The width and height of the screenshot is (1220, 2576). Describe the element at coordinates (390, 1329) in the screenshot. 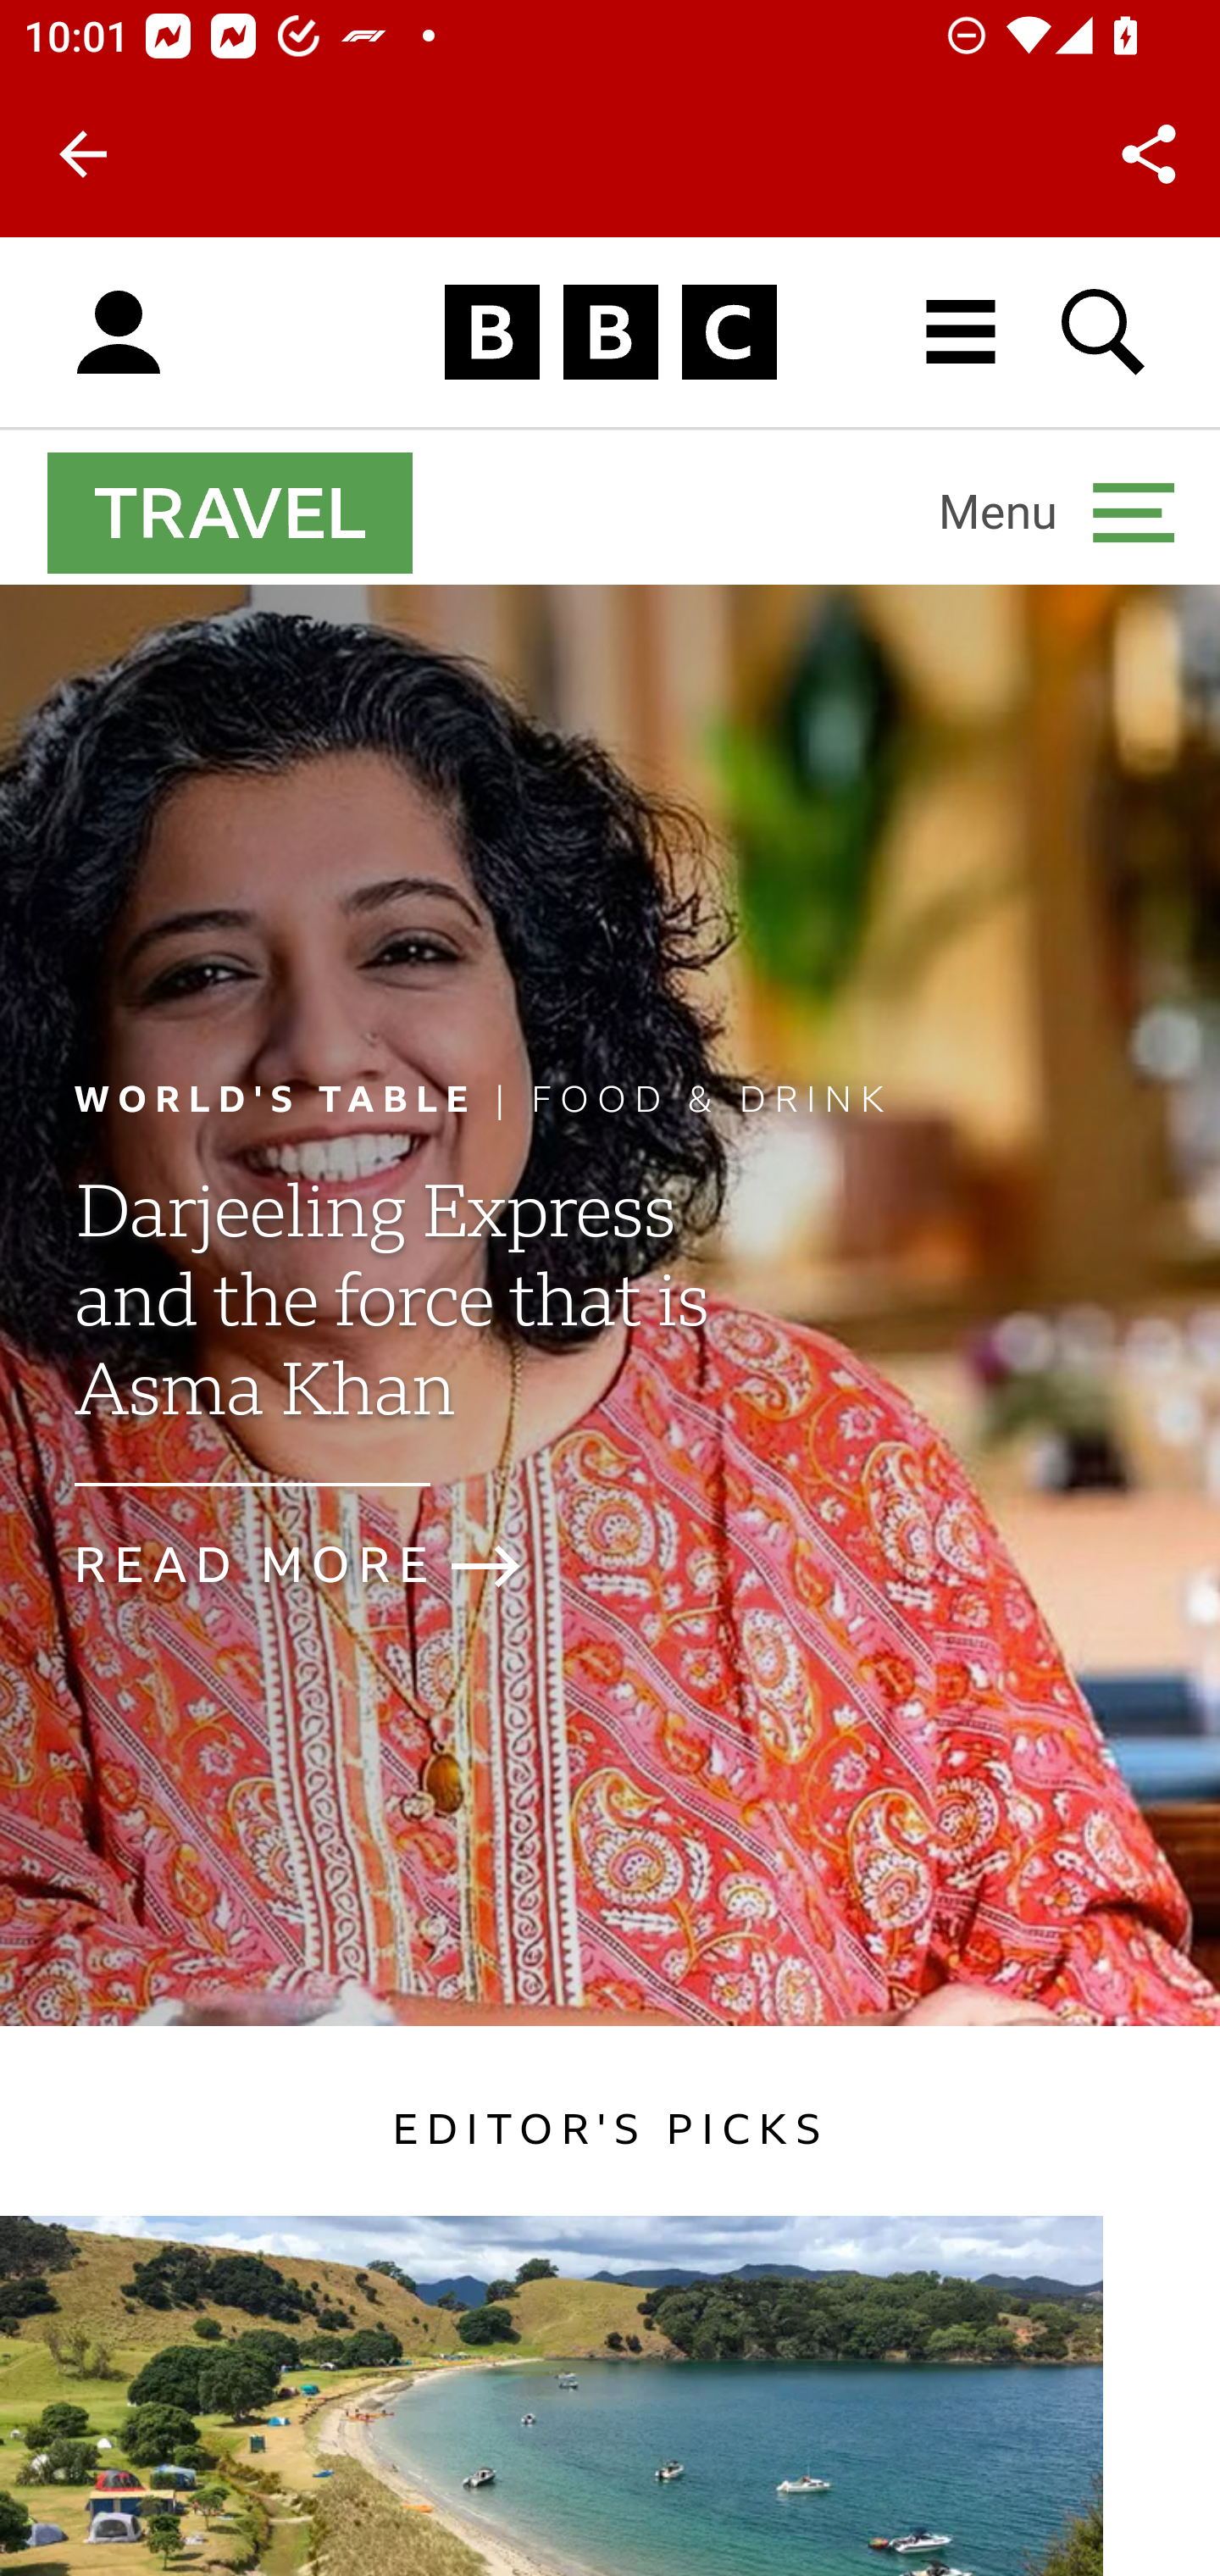

I see `Darjeeling Express and the force that is Asma Khan` at that location.